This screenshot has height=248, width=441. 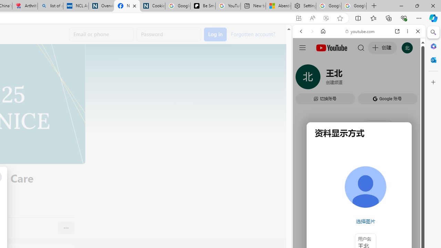 I want to click on Password, so click(x=169, y=34).